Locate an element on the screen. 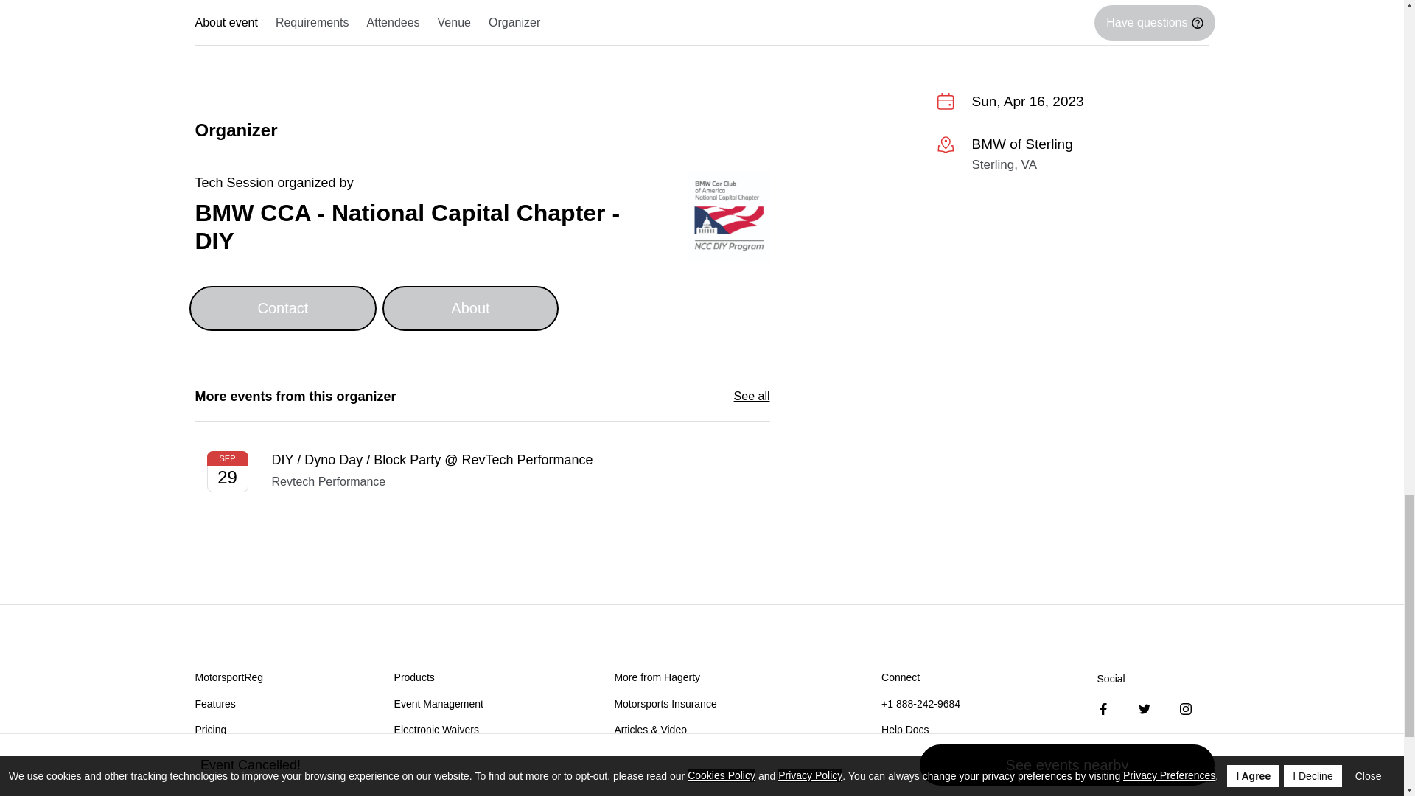  Instagram is located at coordinates (1185, 708).